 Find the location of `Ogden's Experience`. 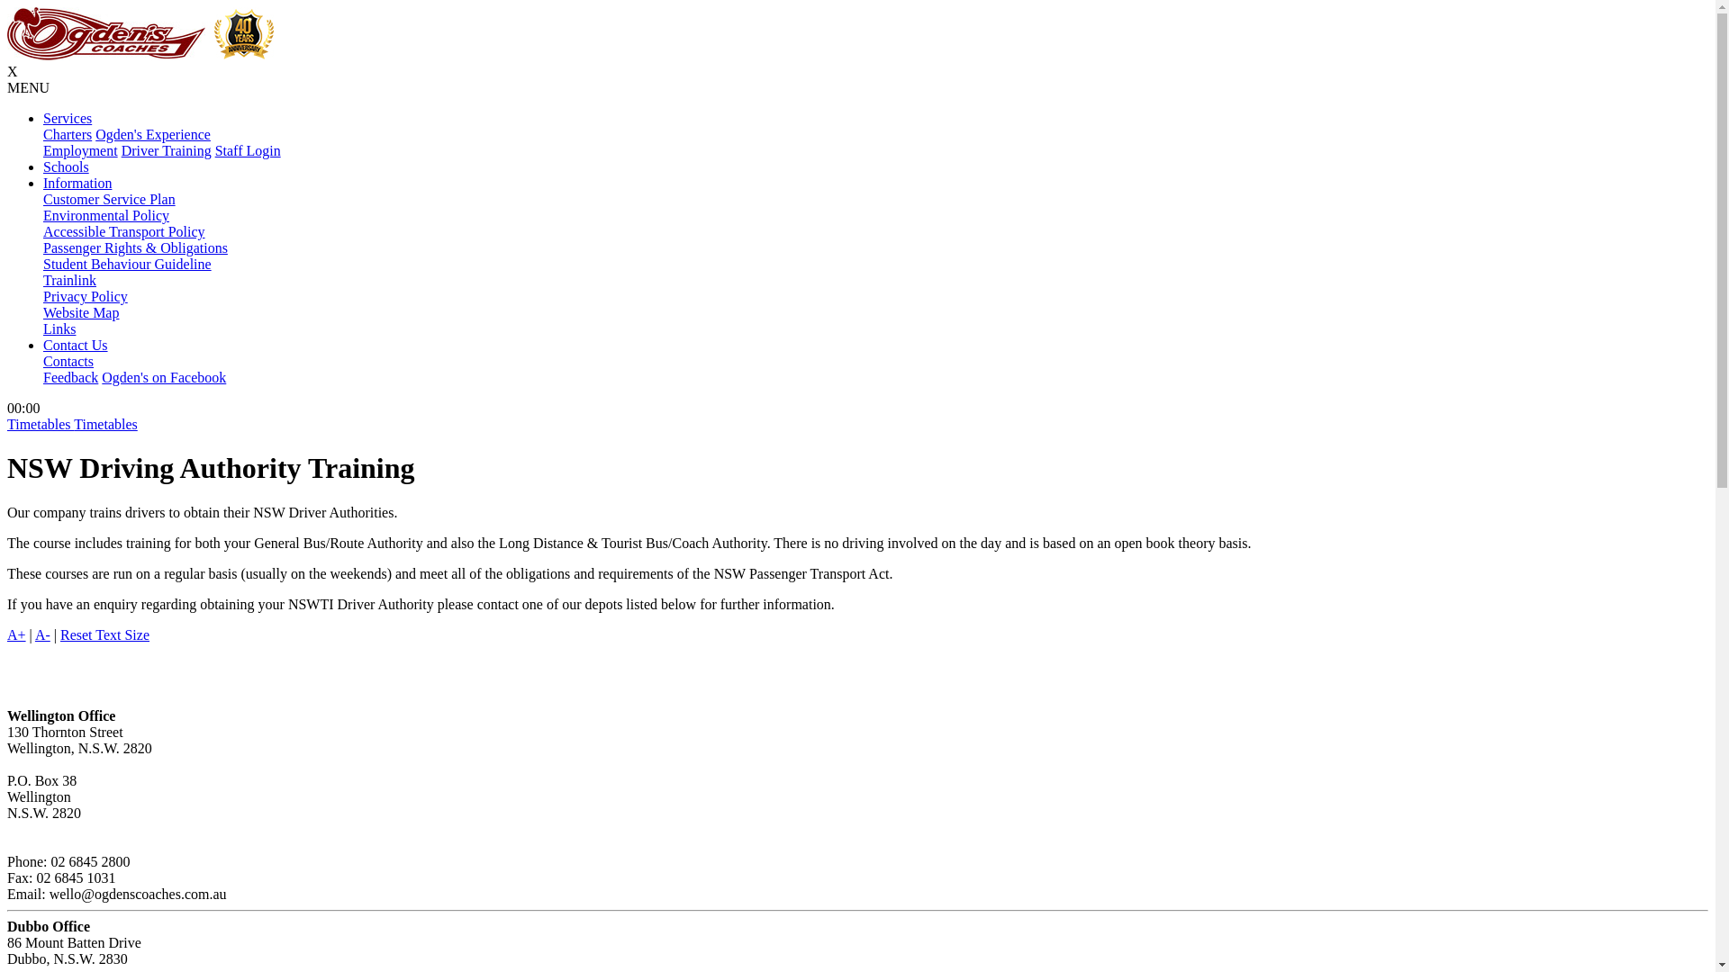

Ogden's Experience is located at coordinates (153, 135).